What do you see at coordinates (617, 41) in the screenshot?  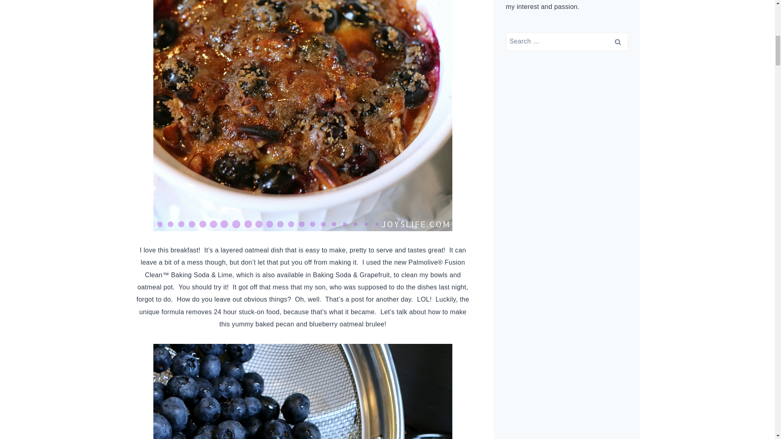 I see `Search` at bounding box center [617, 41].